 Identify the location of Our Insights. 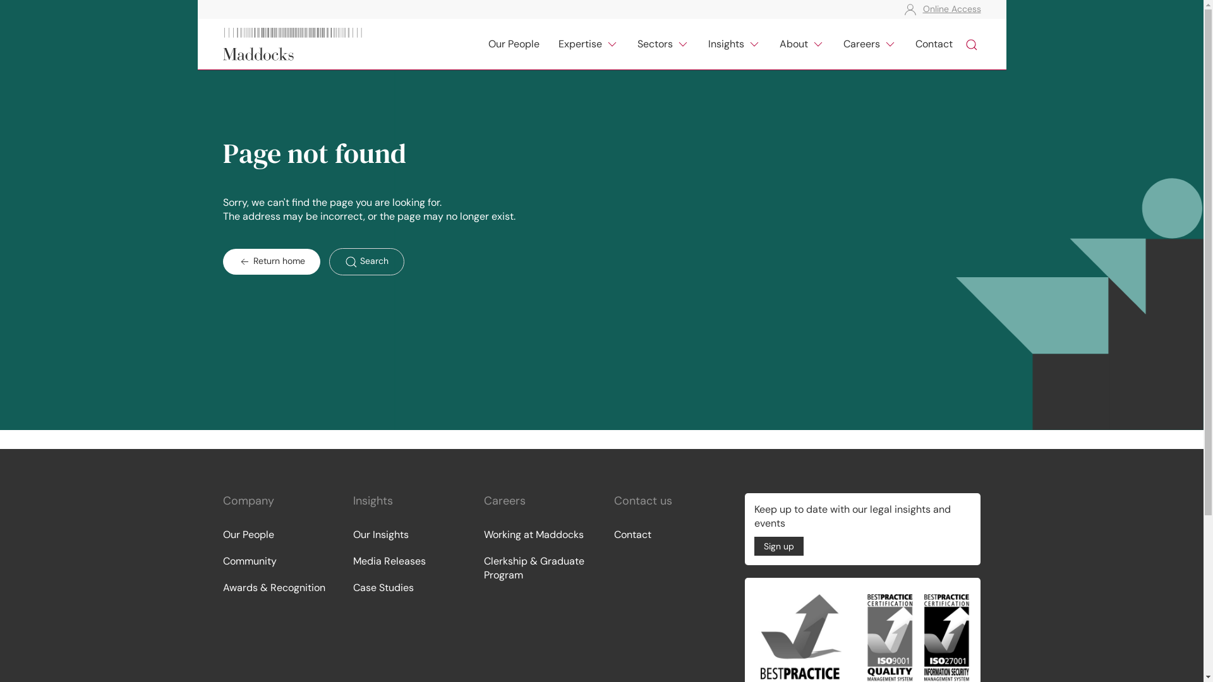
(406, 535).